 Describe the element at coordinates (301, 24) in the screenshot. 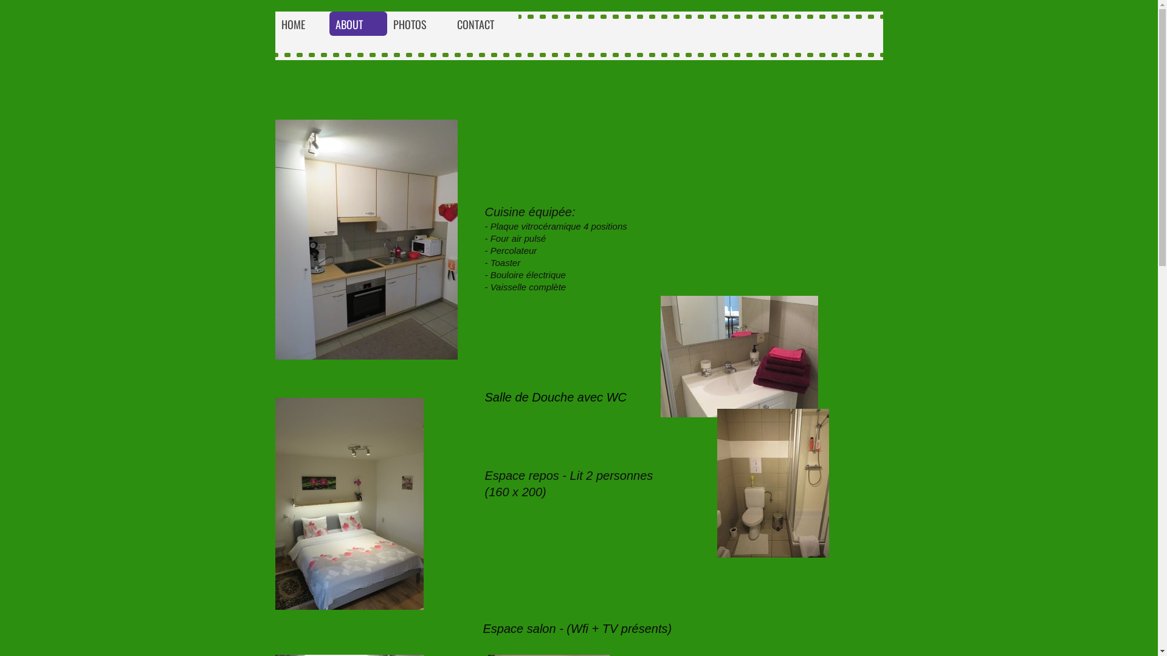

I see `HOME` at that location.